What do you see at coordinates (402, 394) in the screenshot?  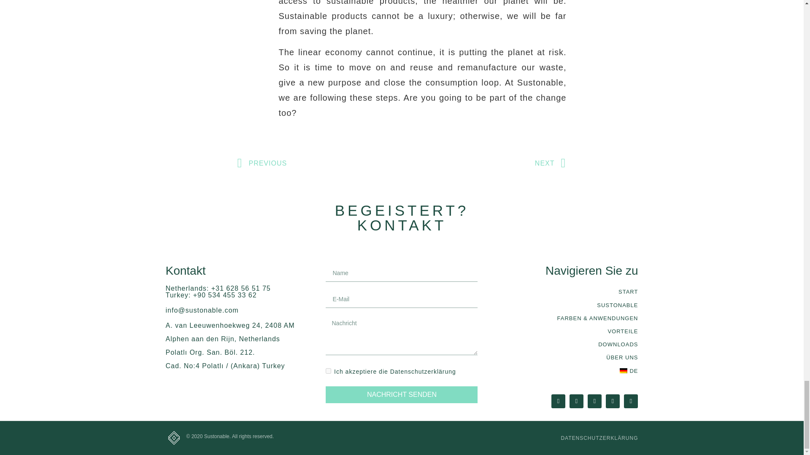 I see `NACHRICHT SENDEN` at bounding box center [402, 394].